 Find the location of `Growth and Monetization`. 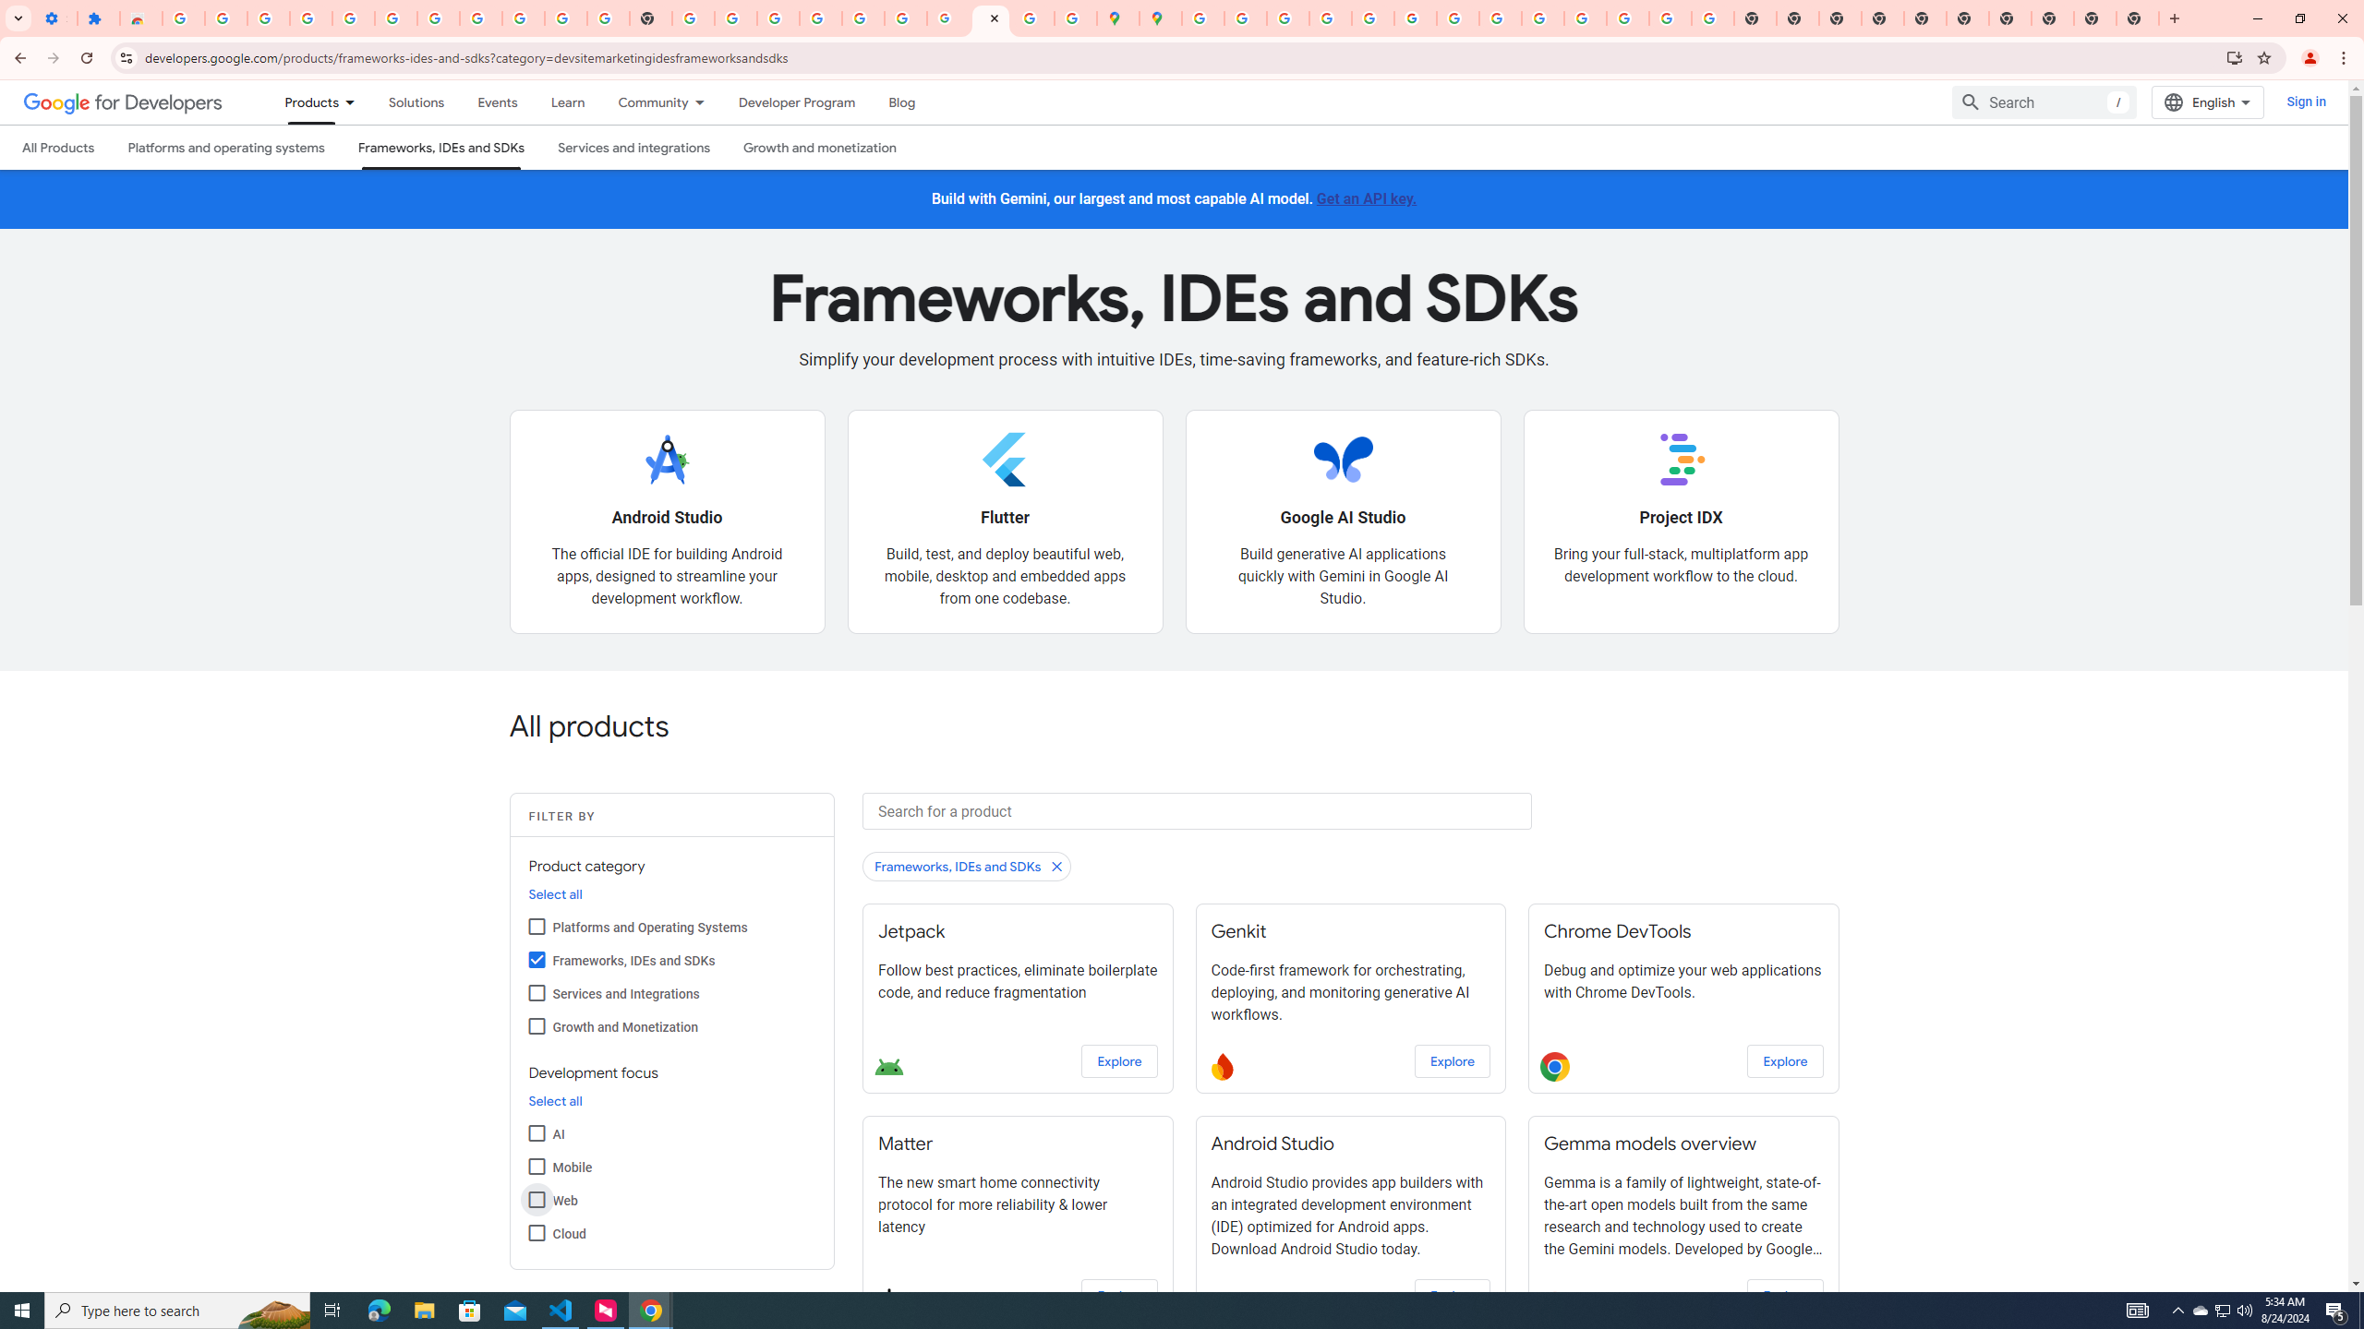

Growth and Monetization is located at coordinates (536, 1024).